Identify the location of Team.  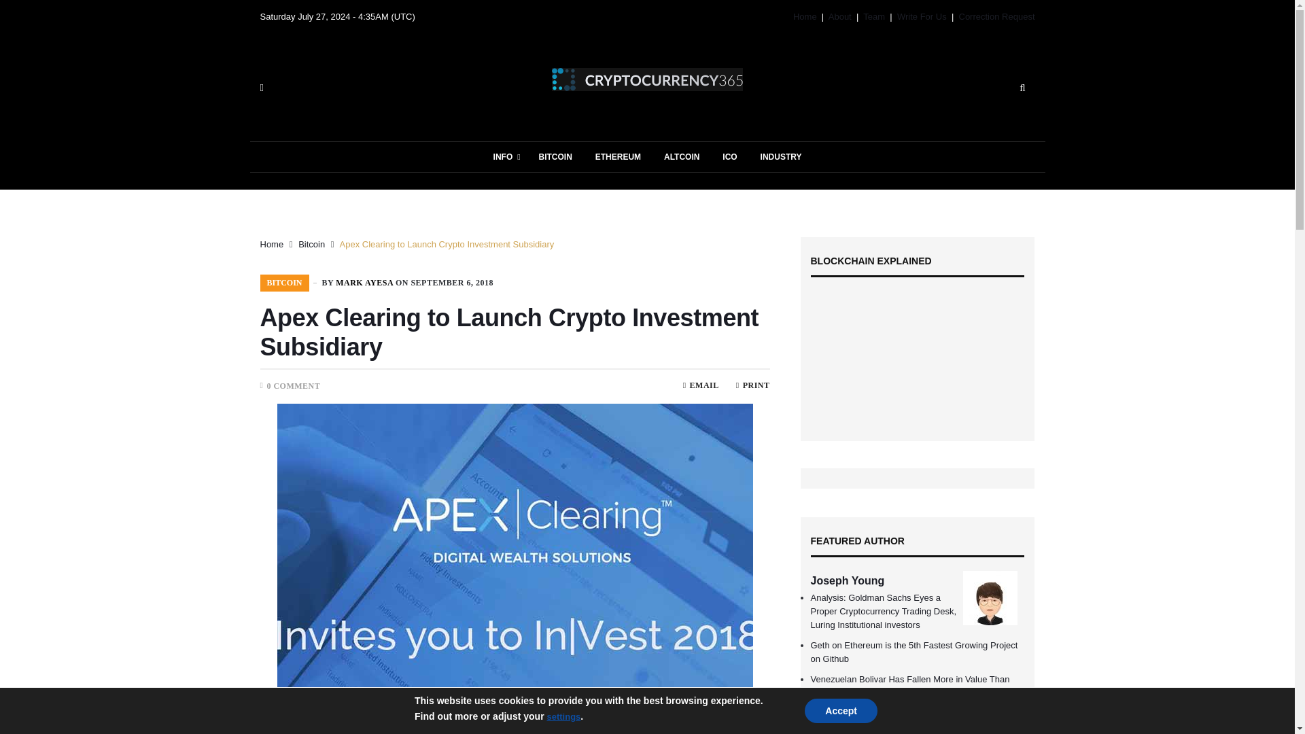
(873, 16).